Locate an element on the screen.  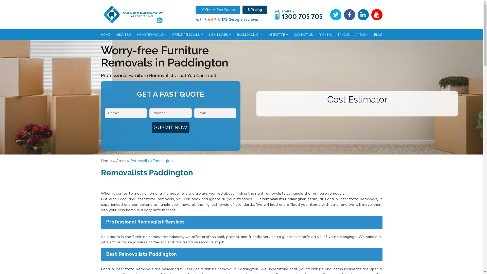
HOME is located at coordinates (106, 35).